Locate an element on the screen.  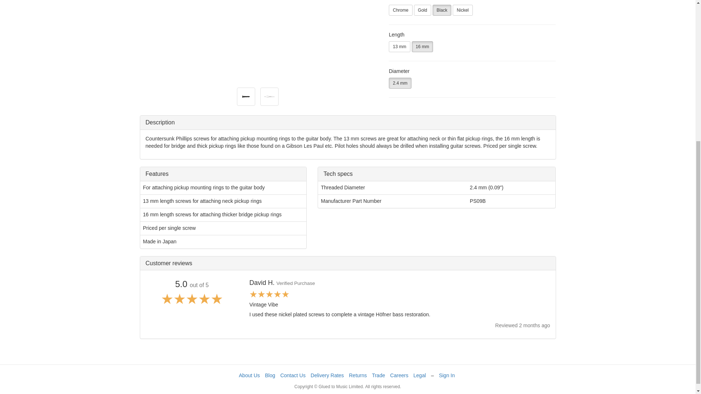
16 mm is located at coordinates (422, 47).